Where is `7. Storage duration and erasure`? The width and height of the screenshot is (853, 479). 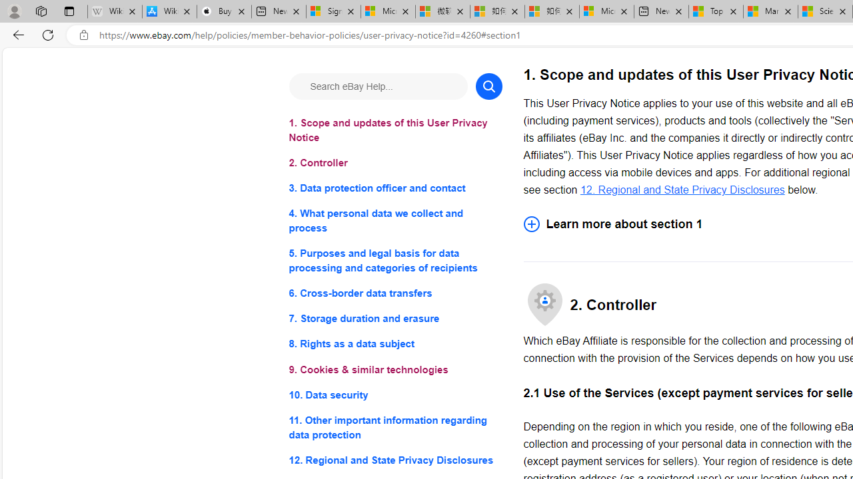 7. Storage duration and erasure is located at coordinates (395, 319).